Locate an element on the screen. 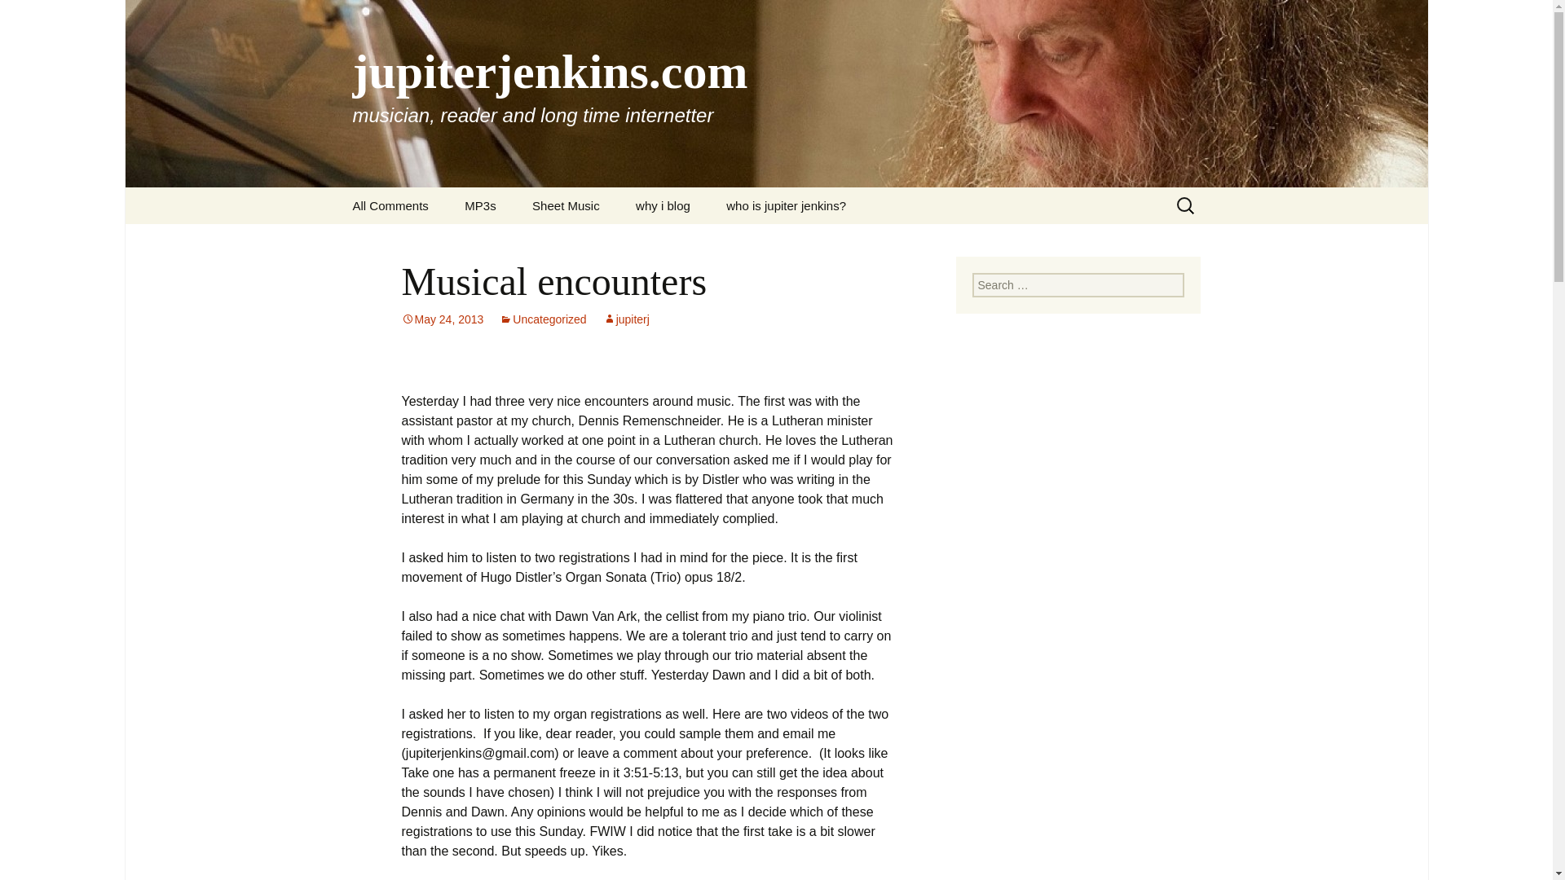 The height and width of the screenshot is (880, 1565). who is jupiter jenkins? is located at coordinates (786, 205).